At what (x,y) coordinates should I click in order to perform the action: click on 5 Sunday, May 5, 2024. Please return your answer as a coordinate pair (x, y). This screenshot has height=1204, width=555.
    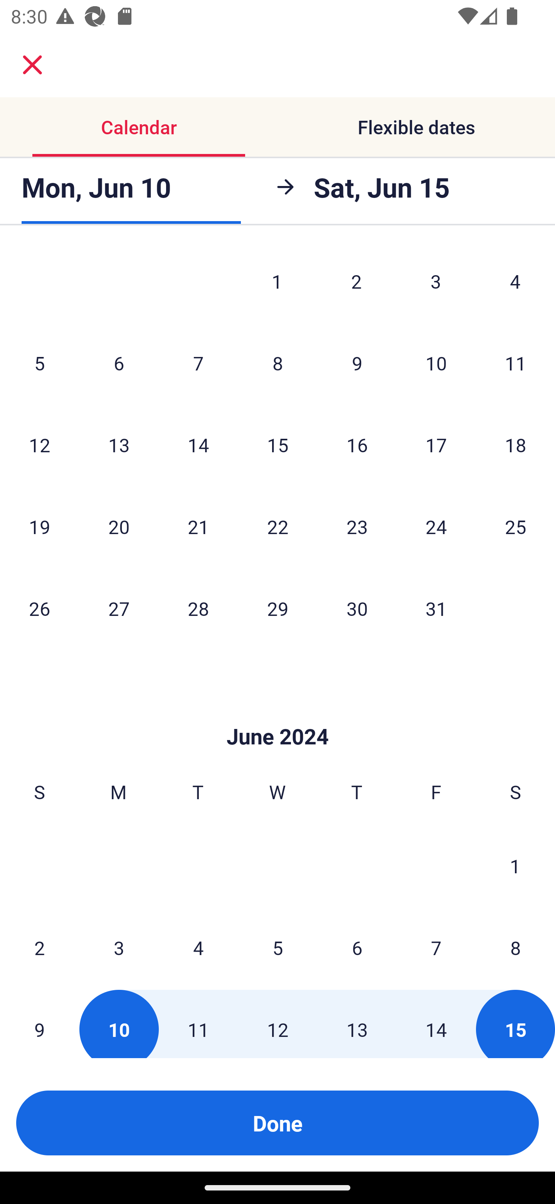
    Looking at the image, I should click on (39, 363).